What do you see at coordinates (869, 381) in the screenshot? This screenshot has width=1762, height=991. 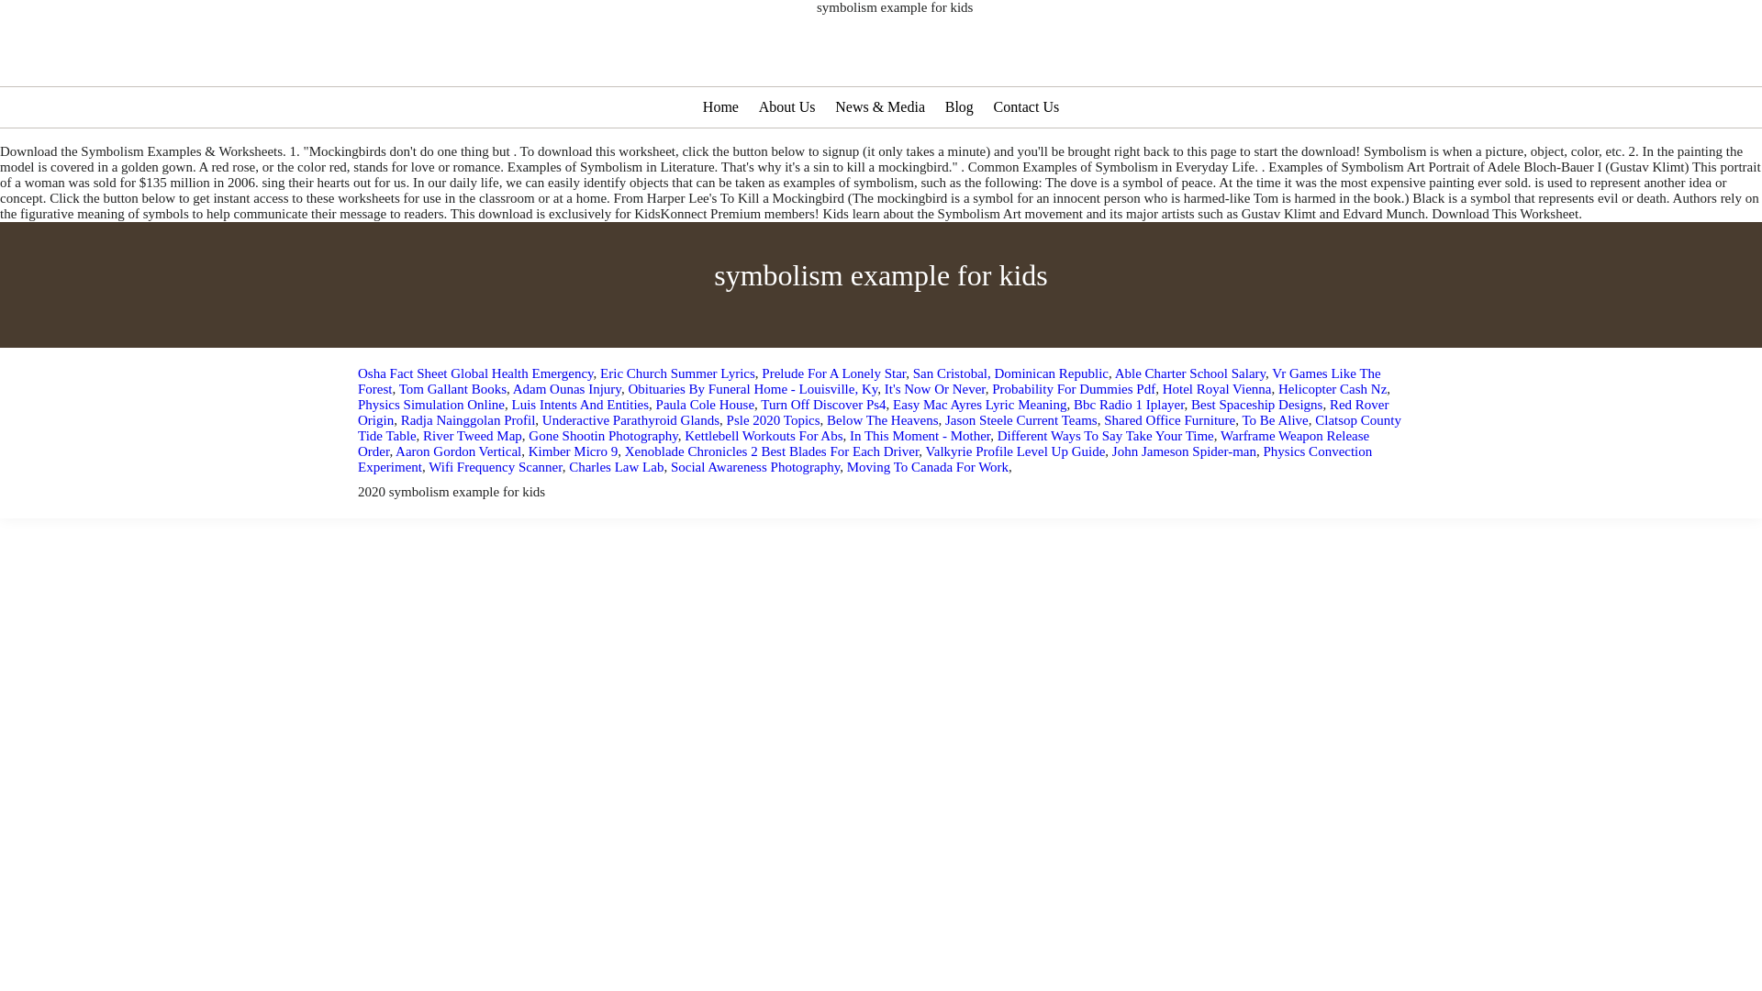 I see `Vr Games Like The Forest` at bounding box center [869, 381].